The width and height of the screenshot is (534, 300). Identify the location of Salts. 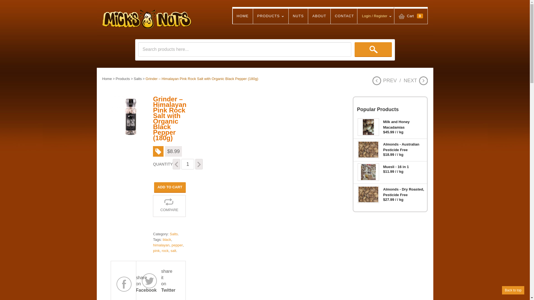
(174, 234).